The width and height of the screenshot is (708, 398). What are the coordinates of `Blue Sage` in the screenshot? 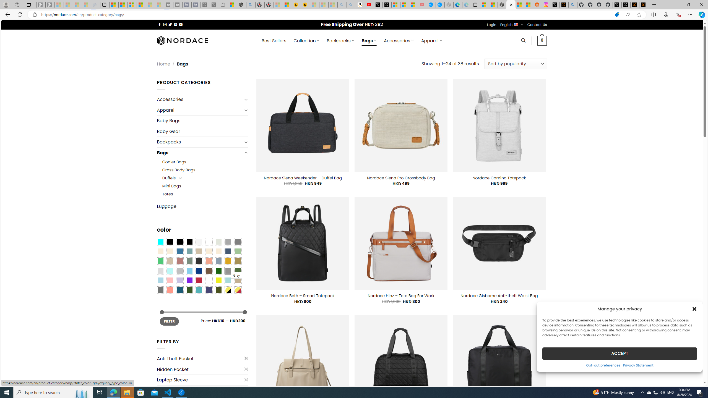 It's located at (189, 252).